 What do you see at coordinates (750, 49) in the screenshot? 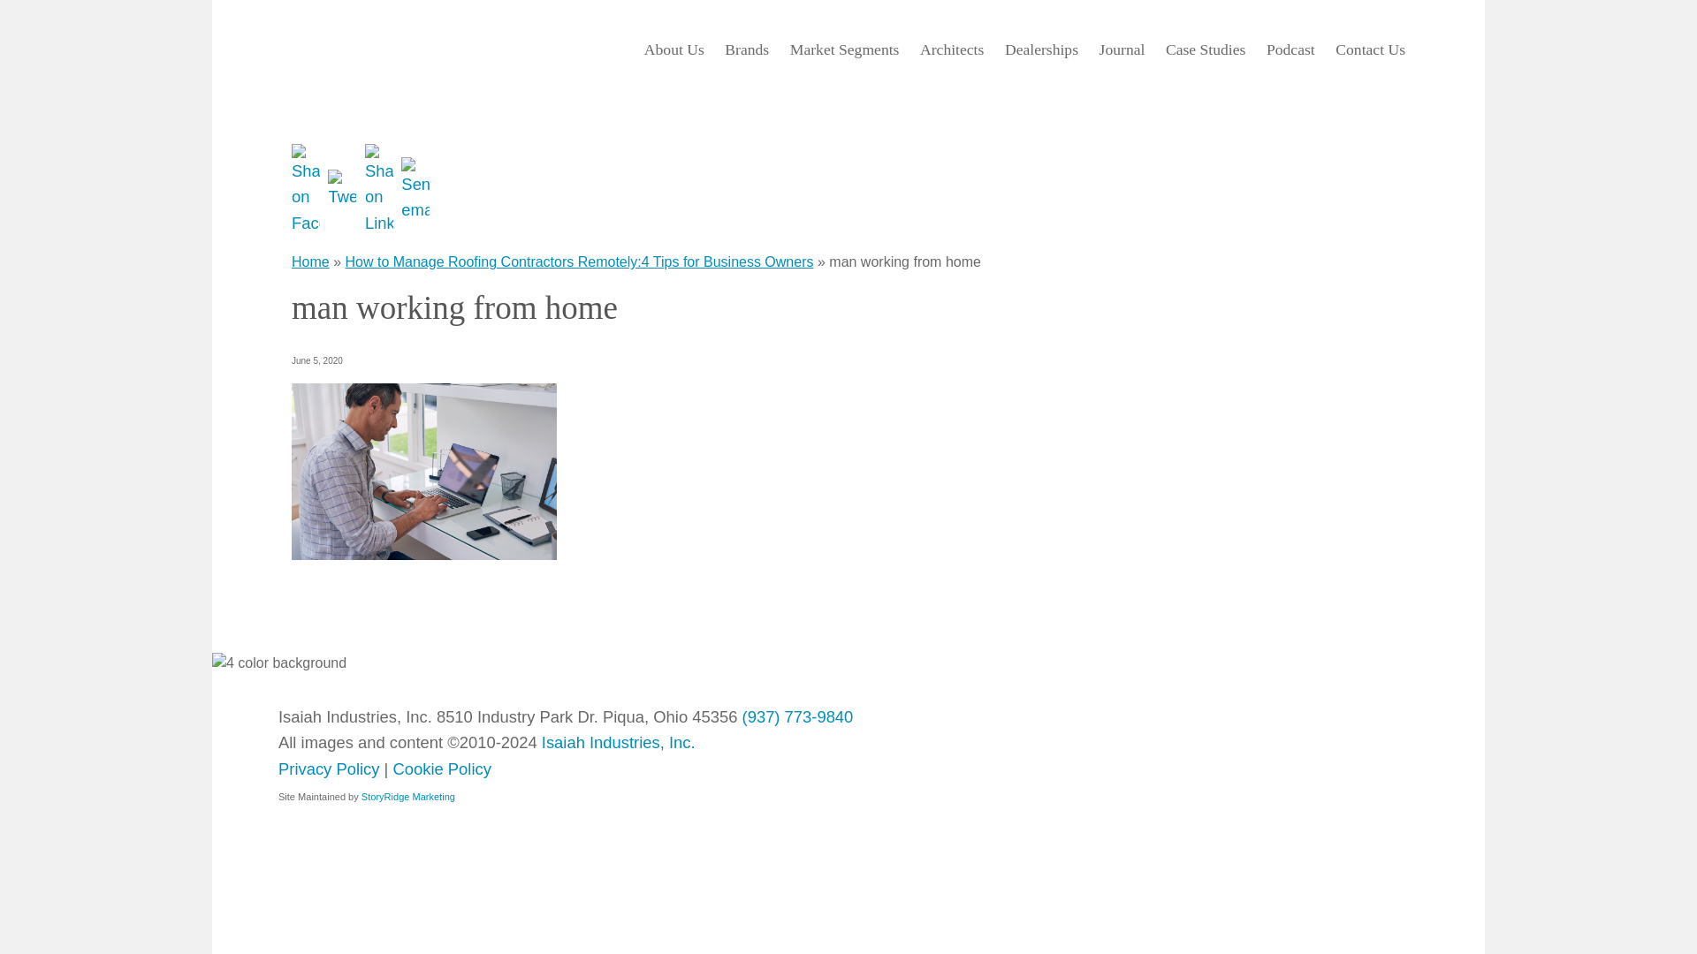
I see `Brands` at bounding box center [750, 49].